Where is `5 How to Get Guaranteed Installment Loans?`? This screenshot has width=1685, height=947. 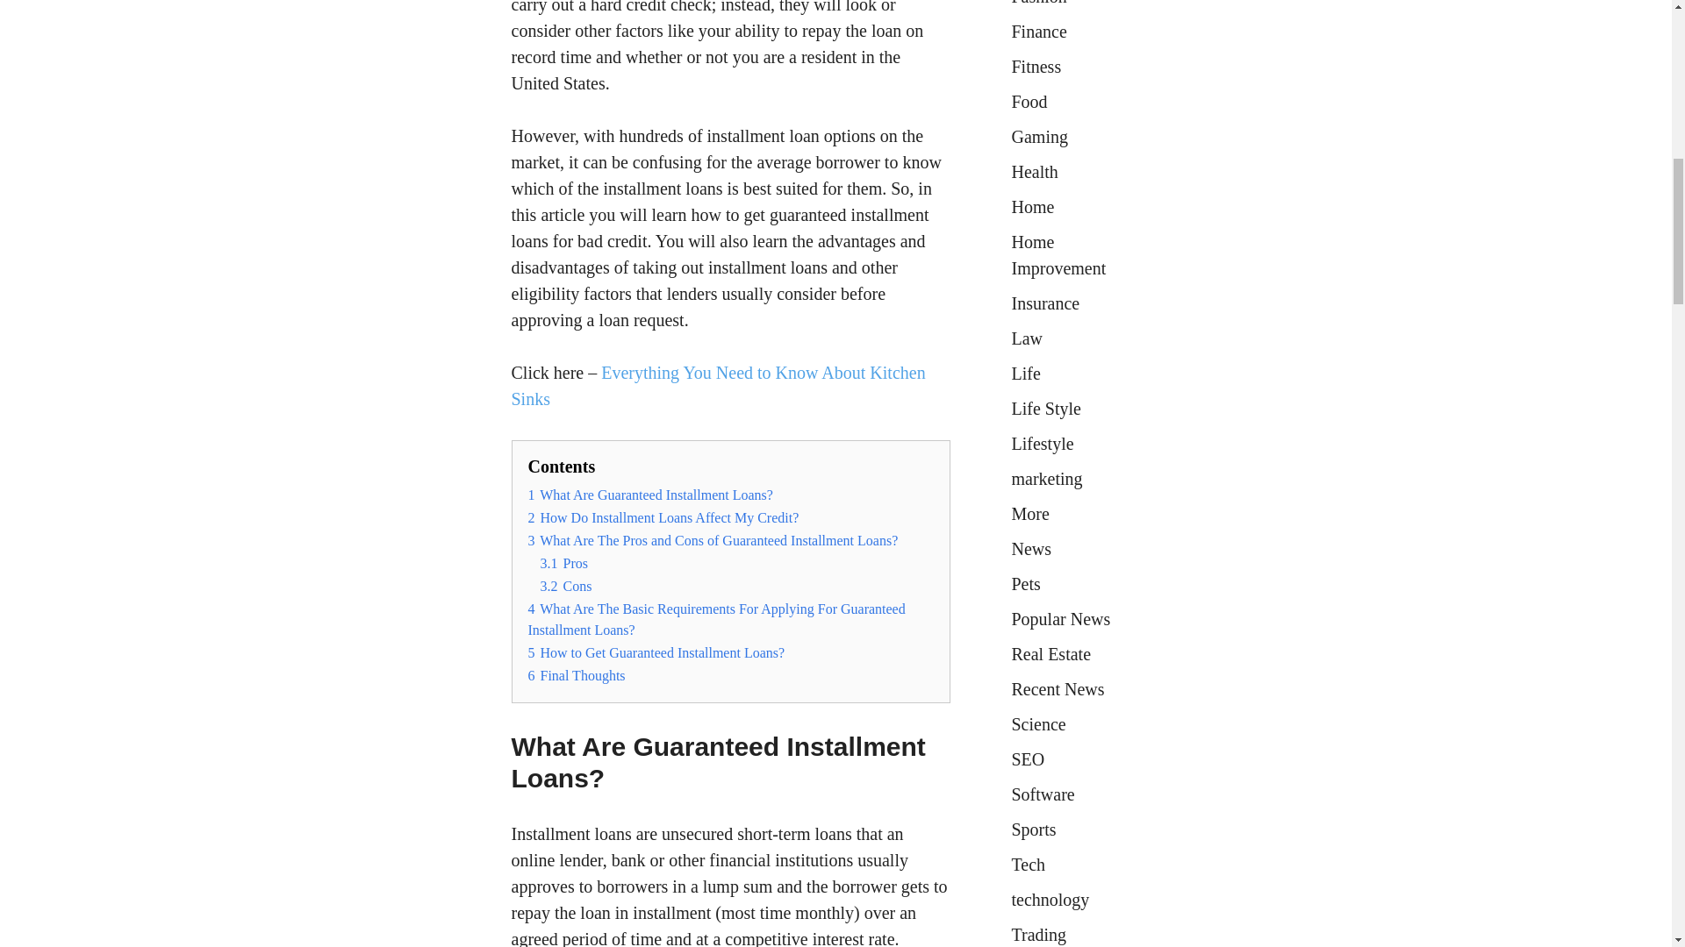
5 How to Get Guaranteed Installment Loans? is located at coordinates (656, 652).